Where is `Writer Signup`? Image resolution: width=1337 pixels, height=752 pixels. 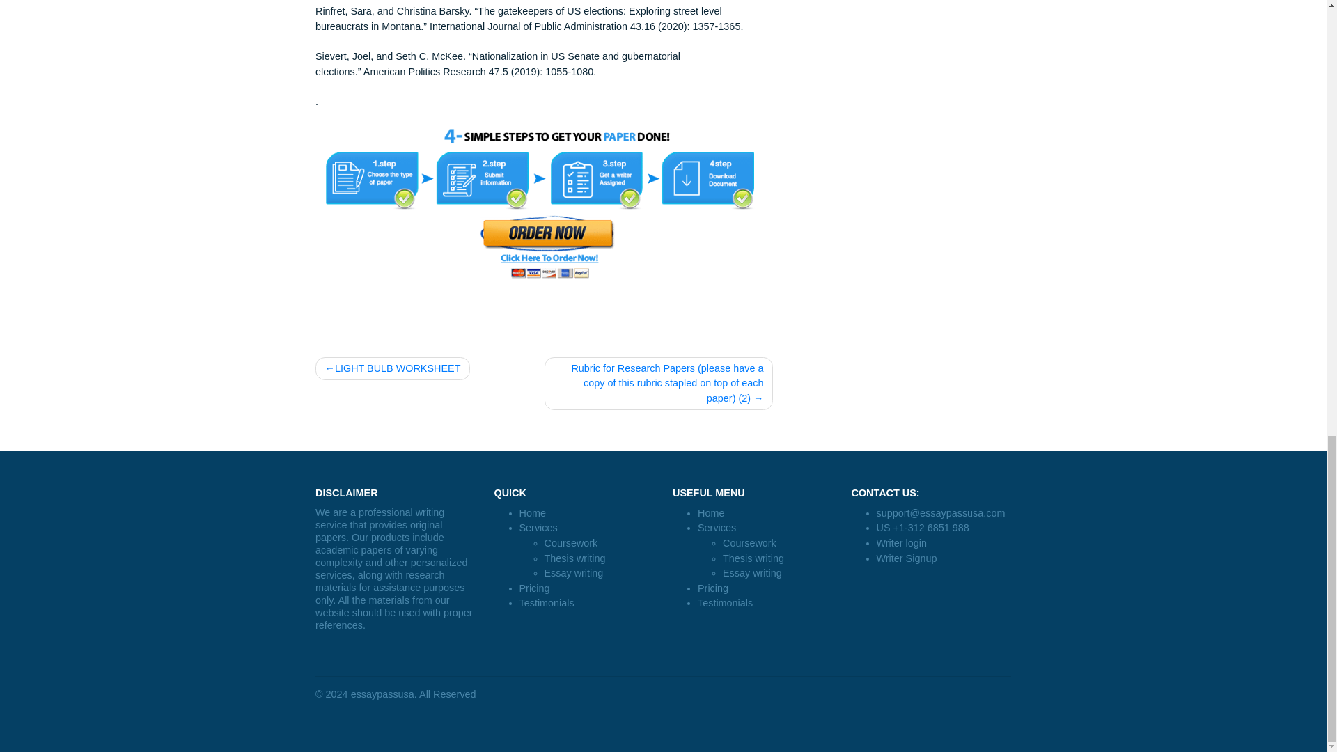 Writer Signup is located at coordinates (1007, 737).